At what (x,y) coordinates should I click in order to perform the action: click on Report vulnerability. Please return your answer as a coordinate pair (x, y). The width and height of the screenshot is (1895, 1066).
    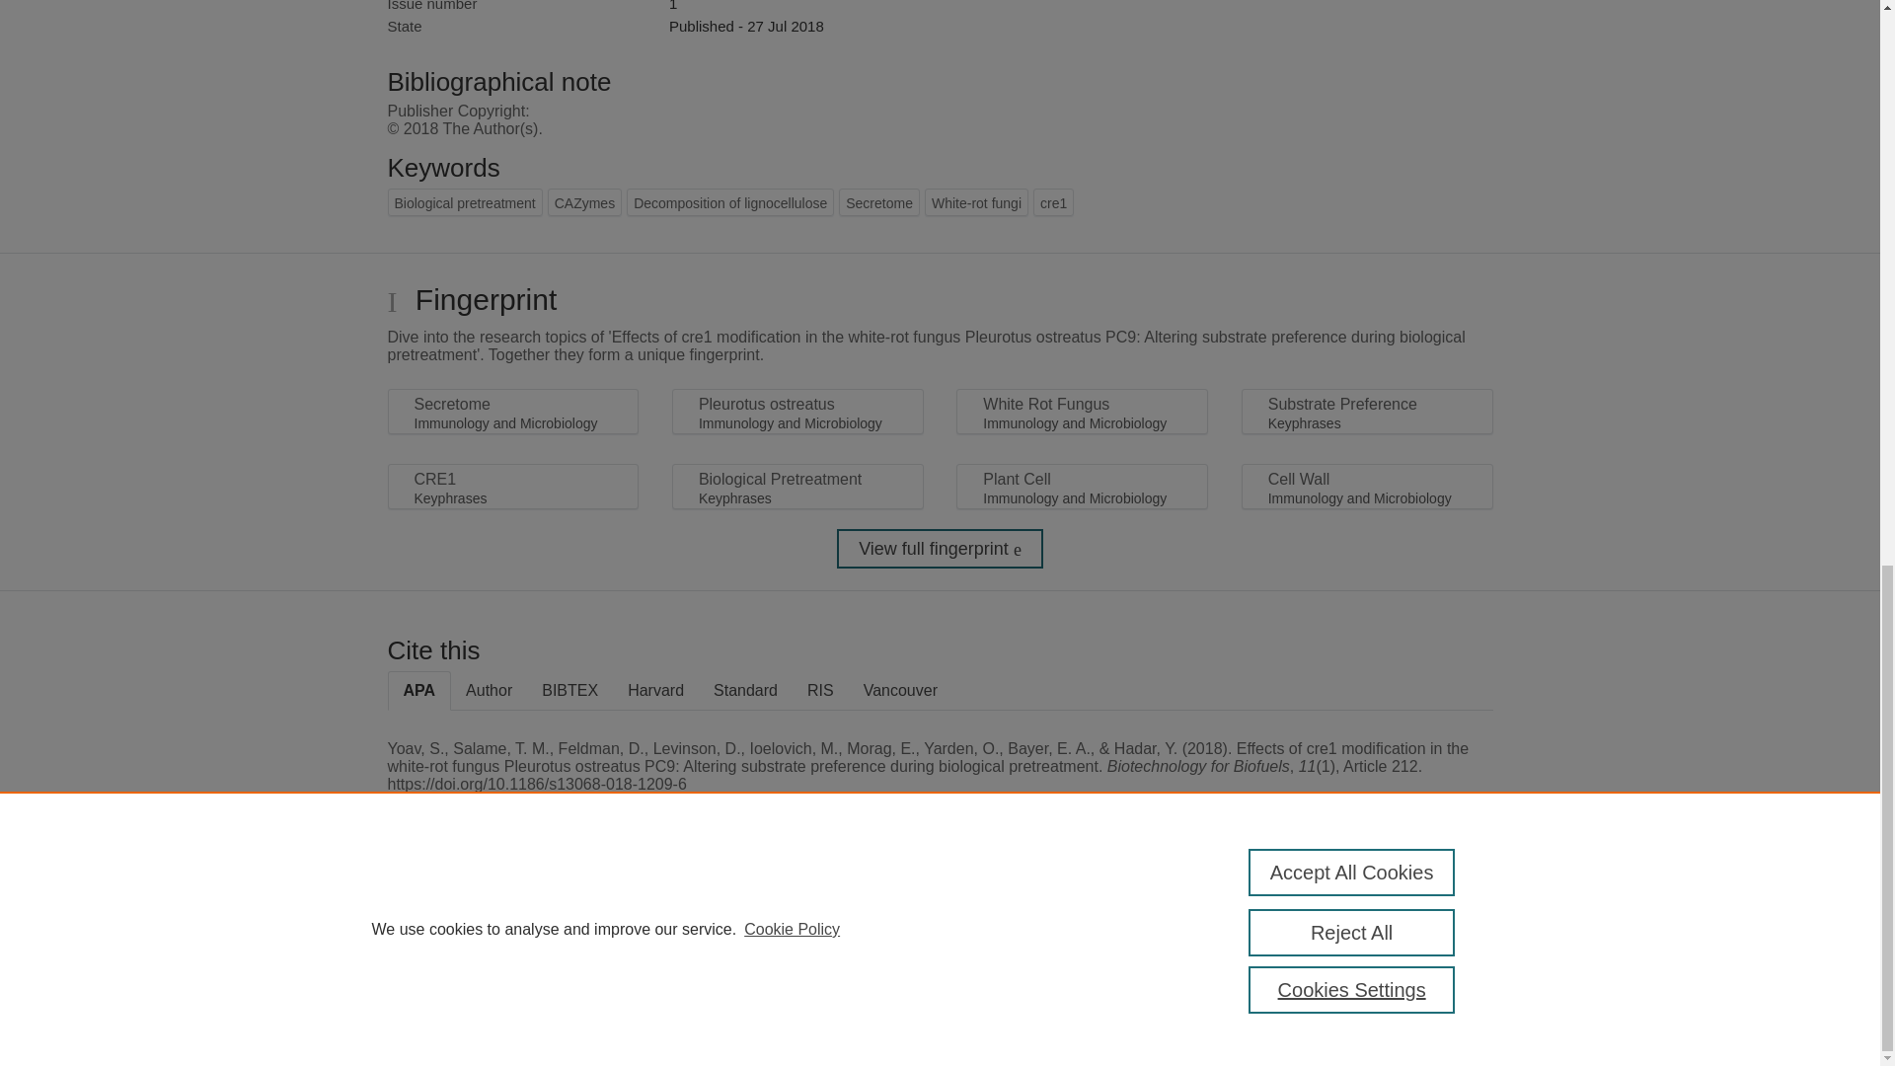
    Looking at the image, I should click on (1417, 971).